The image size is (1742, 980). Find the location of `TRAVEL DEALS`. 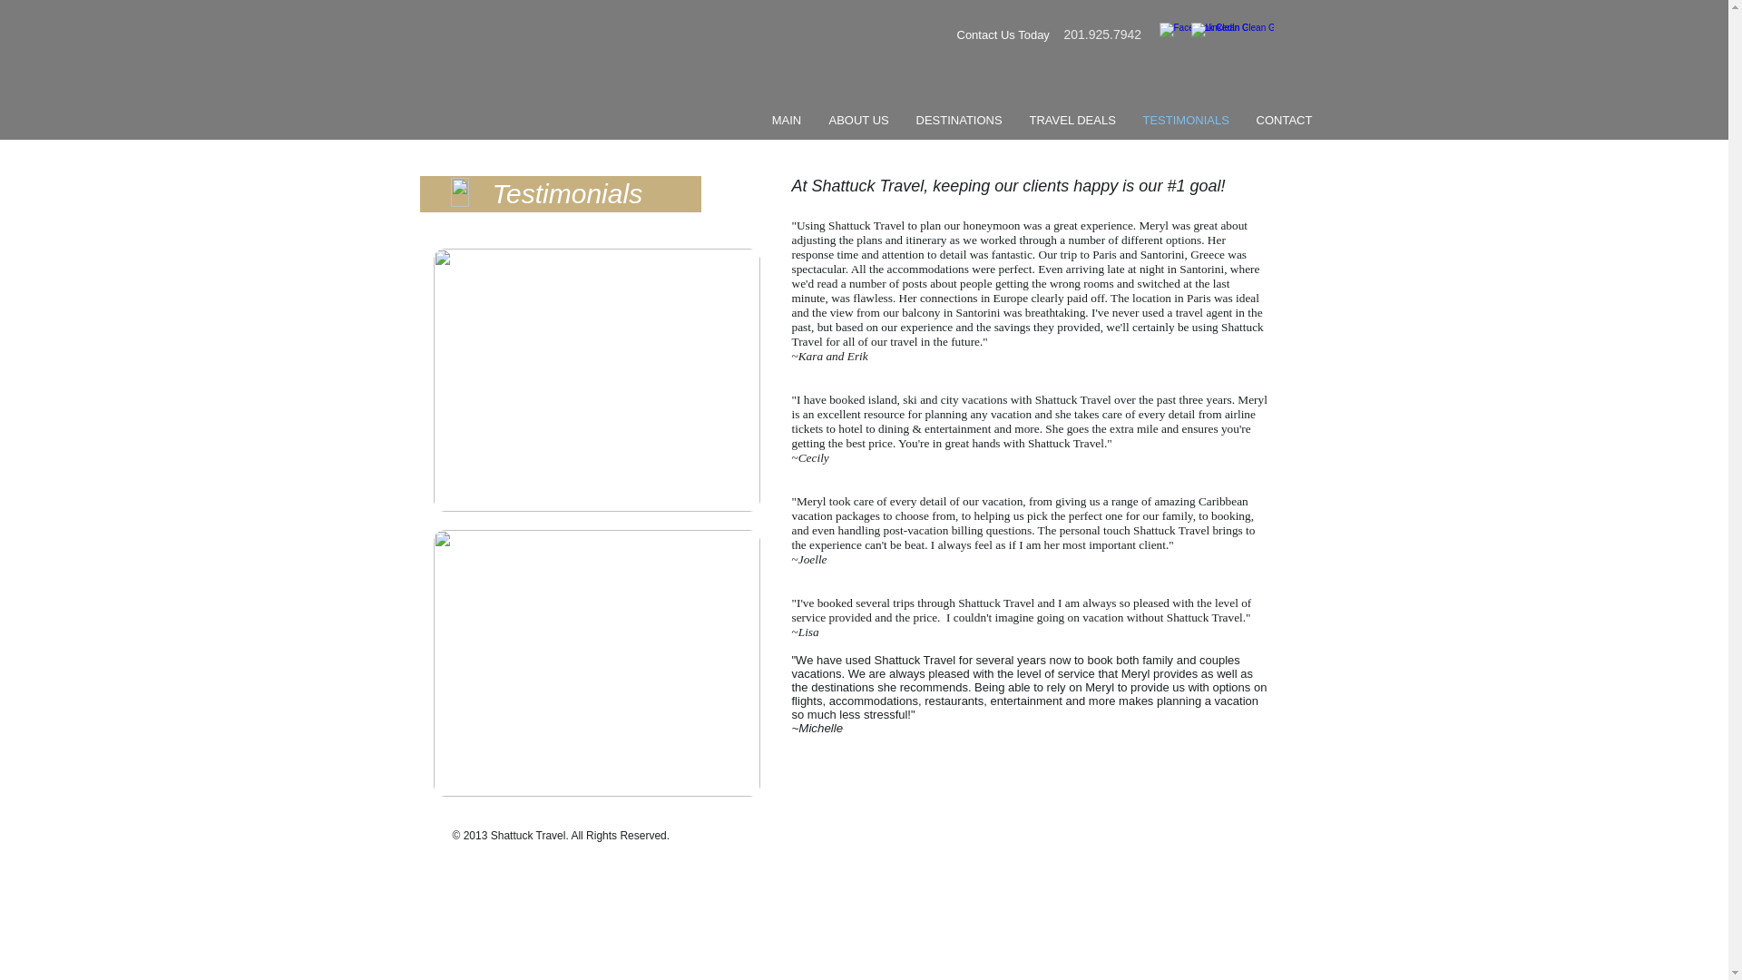

TRAVEL DEALS is located at coordinates (1072, 120).